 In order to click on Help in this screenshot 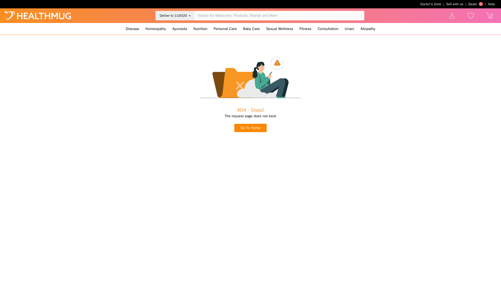, I will do `click(491, 4)`.